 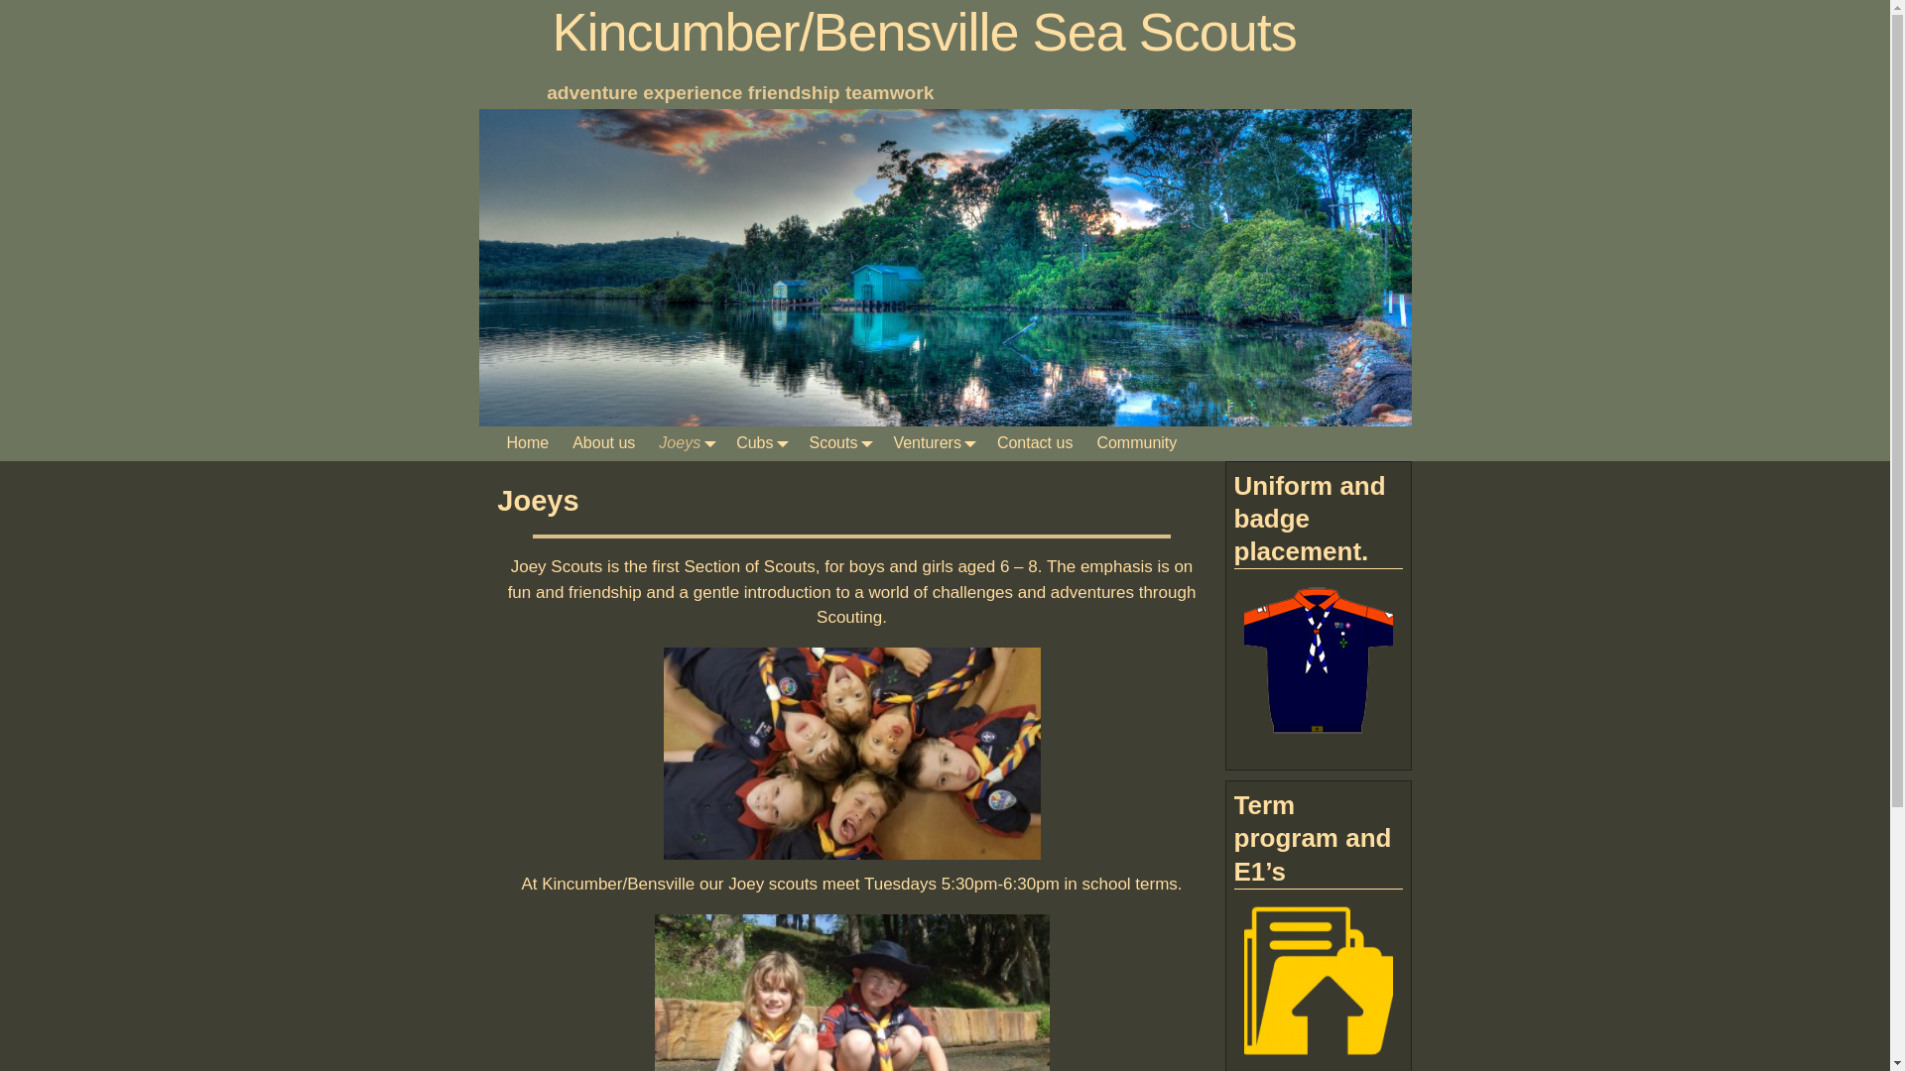 What do you see at coordinates (760, 444) in the screenshot?
I see `Cubs` at bounding box center [760, 444].